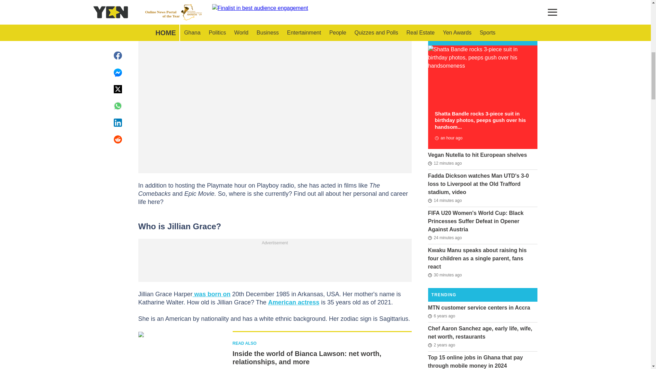 This screenshot has height=369, width=656. Describe the element at coordinates (441, 345) in the screenshot. I see `2021-10-28T10:12:27Z` at that location.